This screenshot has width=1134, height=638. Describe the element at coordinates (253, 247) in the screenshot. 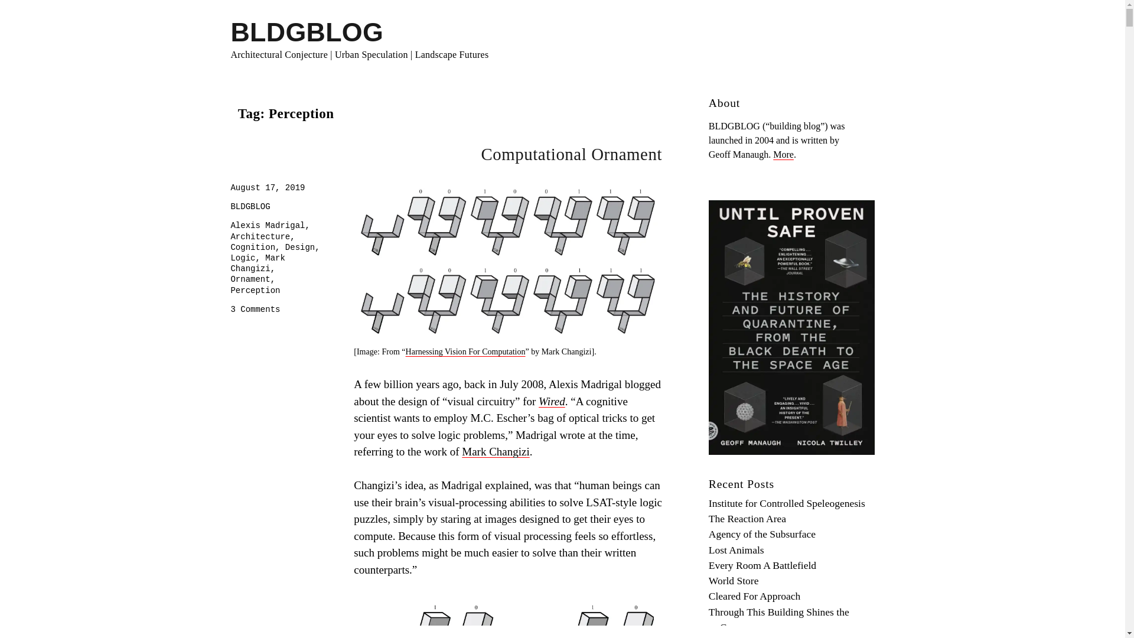

I see `Cognition` at that location.